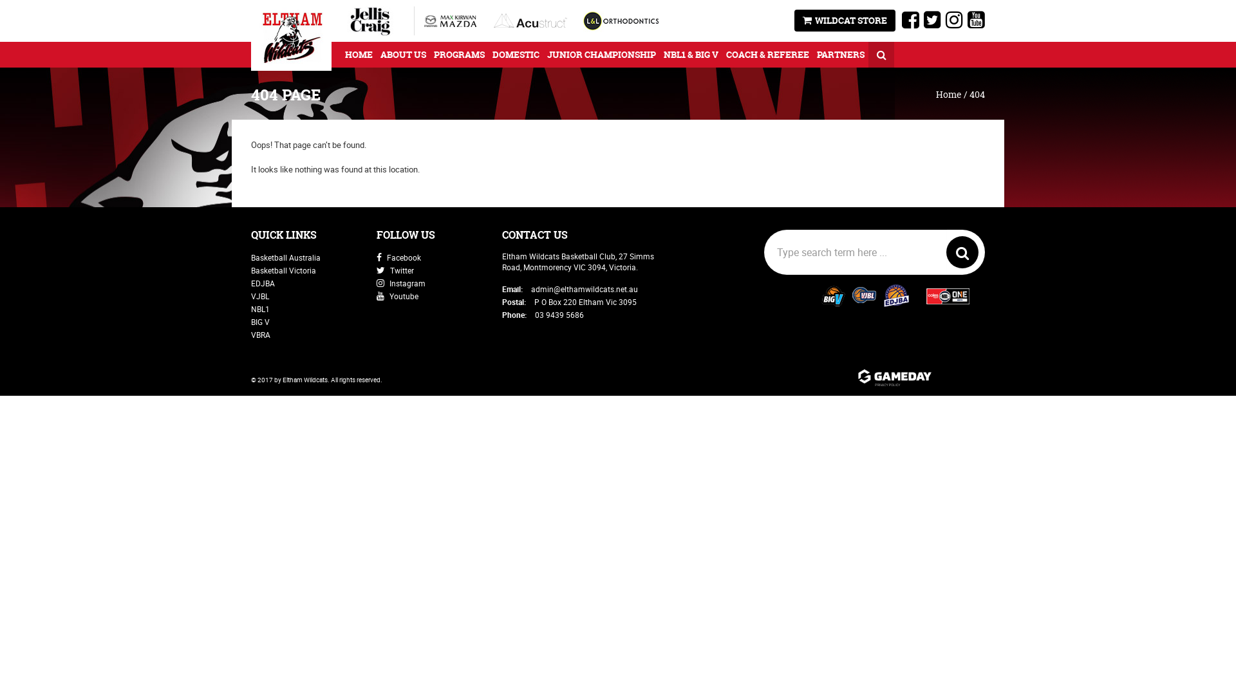  What do you see at coordinates (845, 21) in the screenshot?
I see `WILDCAT STORE` at bounding box center [845, 21].